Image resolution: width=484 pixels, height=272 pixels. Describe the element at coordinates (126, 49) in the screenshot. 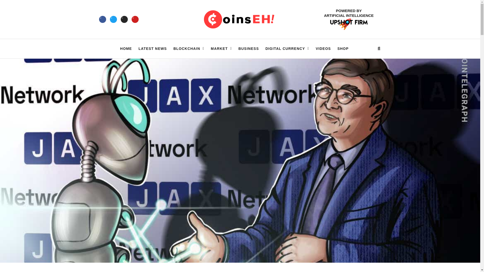

I see `HOME` at that location.